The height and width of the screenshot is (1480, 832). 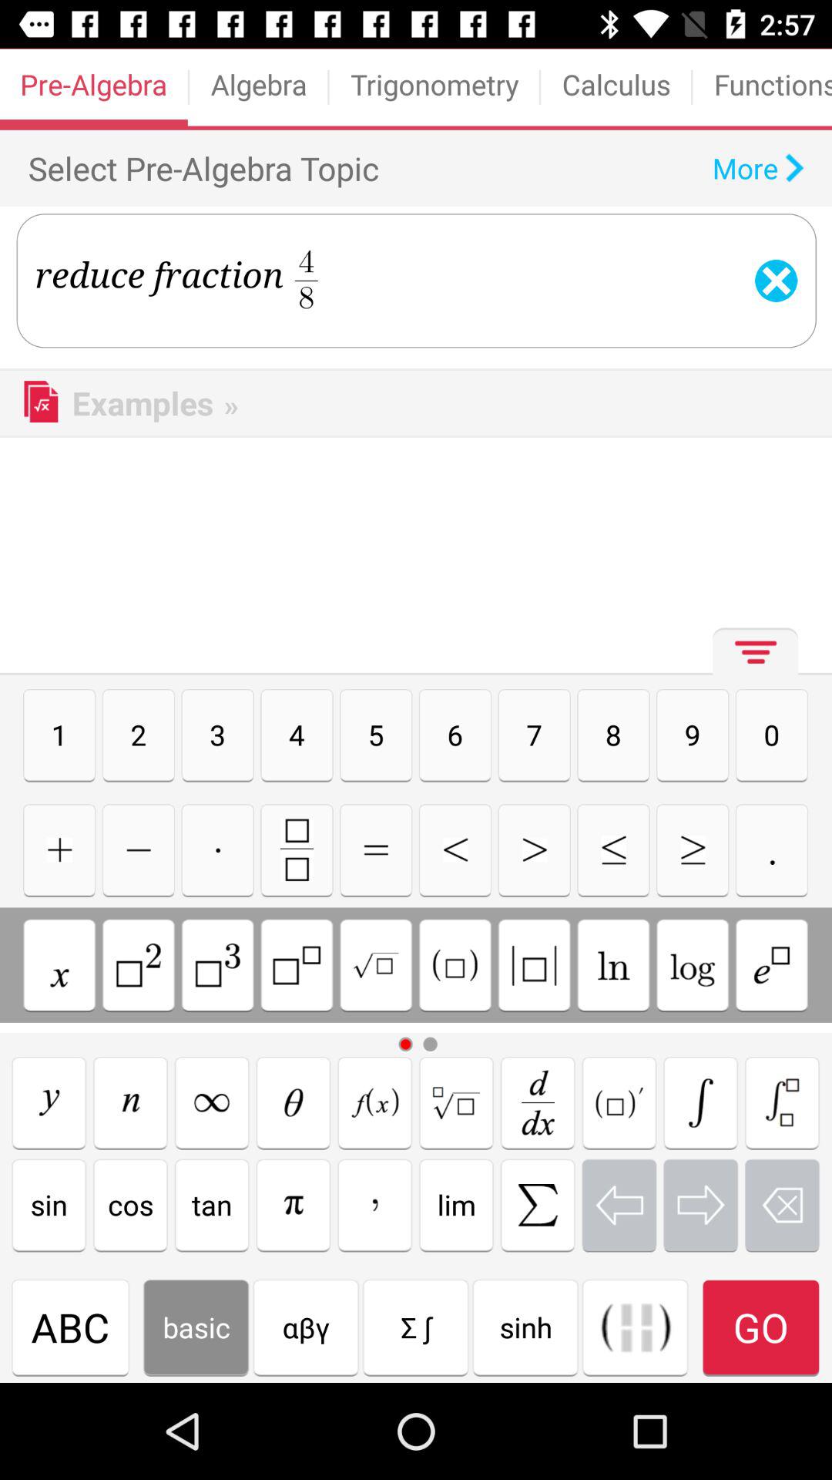 What do you see at coordinates (619, 1205) in the screenshot?
I see `go to previous` at bounding box center [619, 1205].